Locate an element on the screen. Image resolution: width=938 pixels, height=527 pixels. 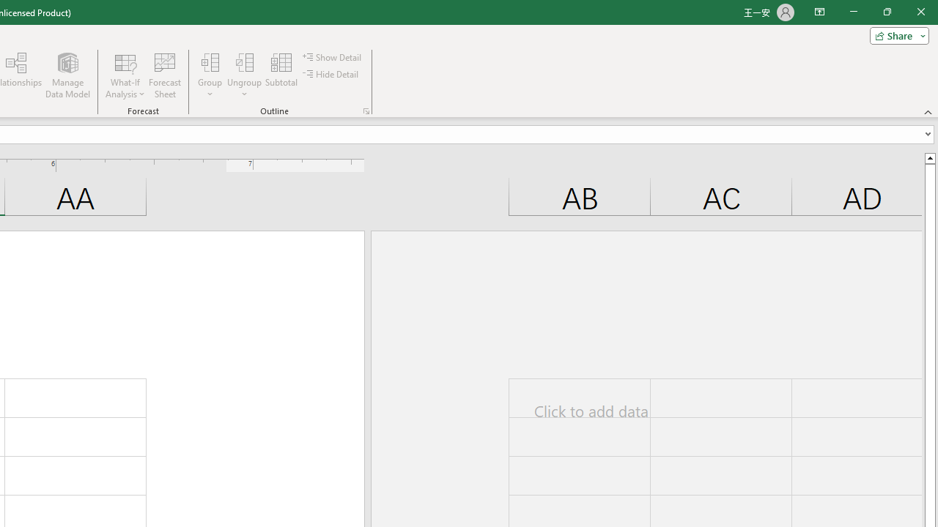
What-If Analysis is located at coordinates (125, 75).